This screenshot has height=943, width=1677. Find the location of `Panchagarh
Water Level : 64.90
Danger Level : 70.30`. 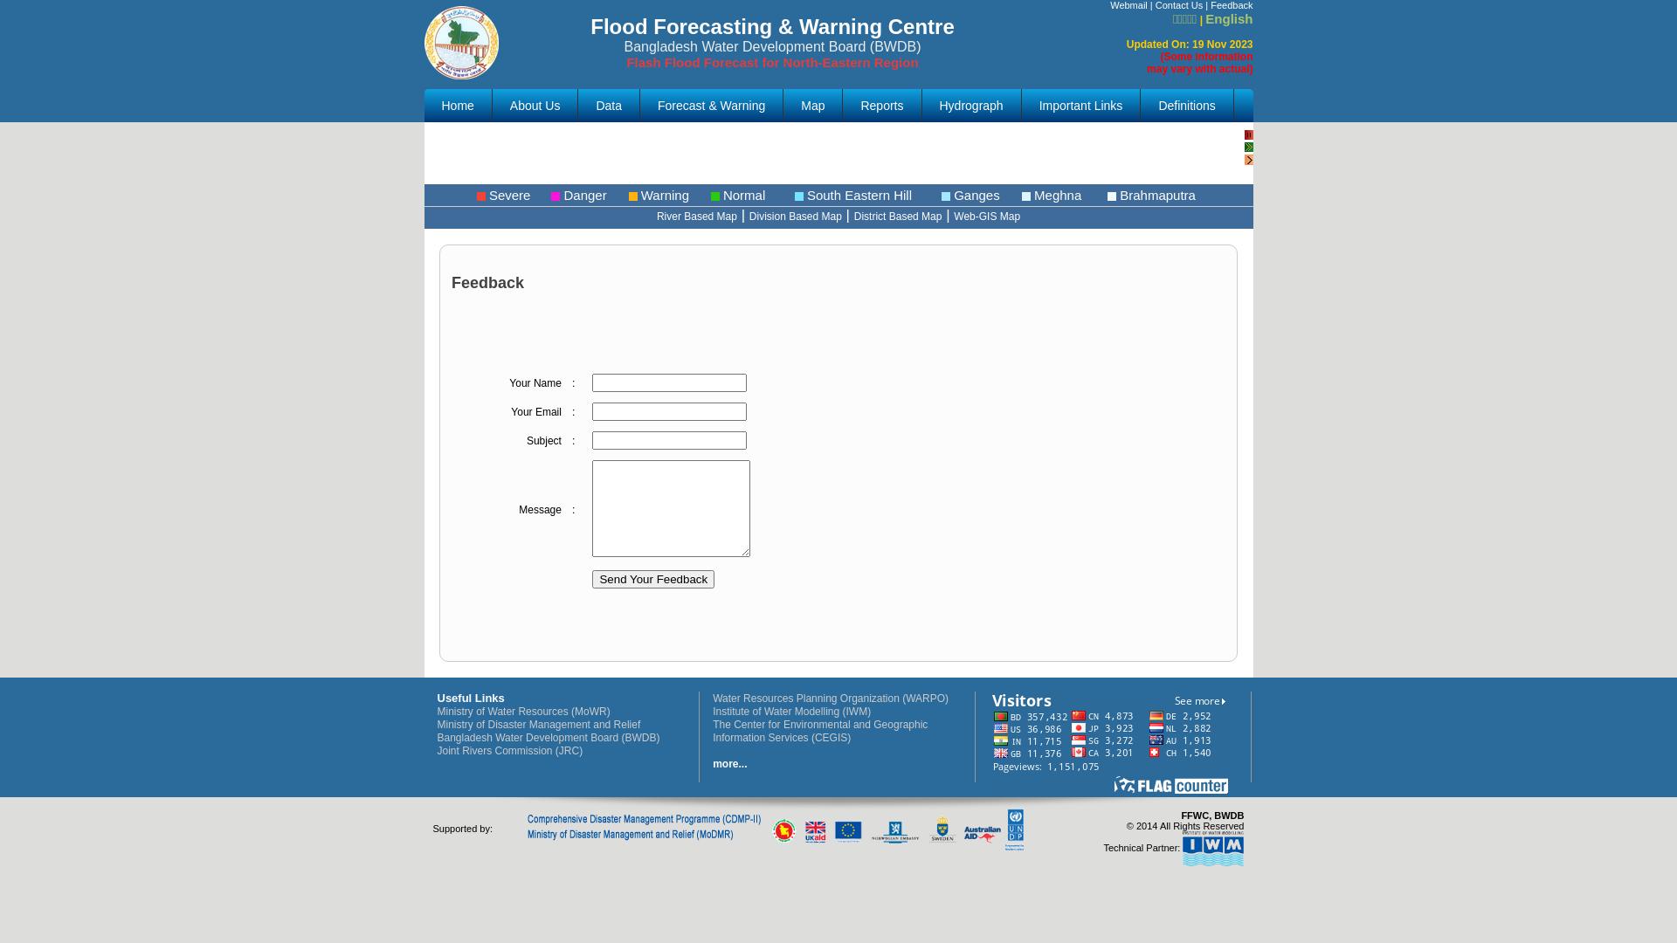

Panchagarh
Water Level : 64.90
Danger Level : 70.30 is located at coordinates (383, 375).